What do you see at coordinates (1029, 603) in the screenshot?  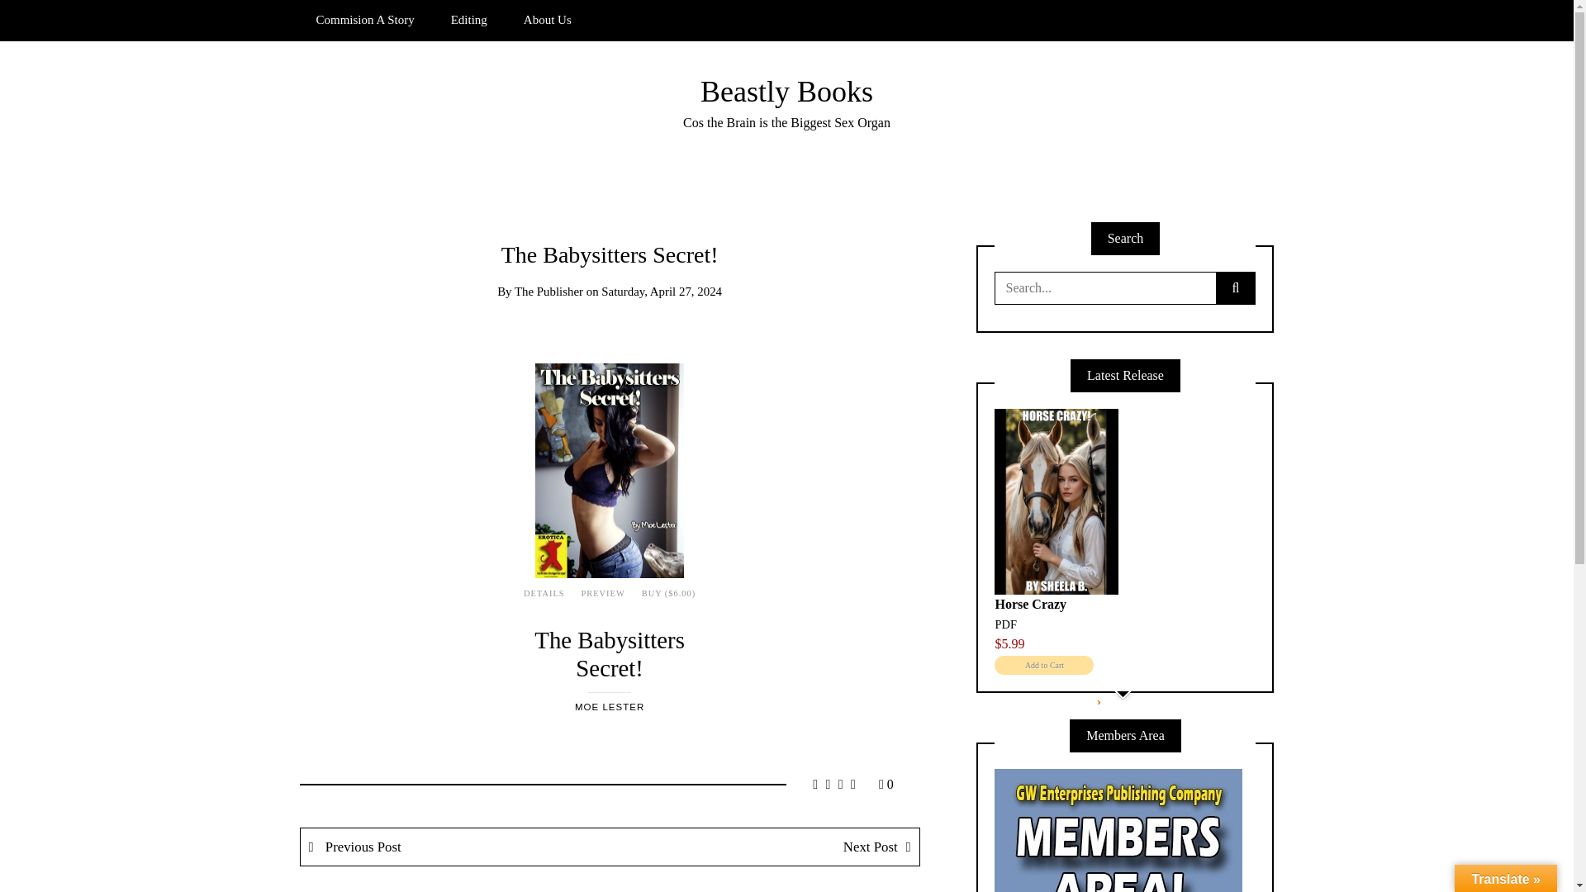 I see `Horse Crazy` at bounding box center [1029, 603].